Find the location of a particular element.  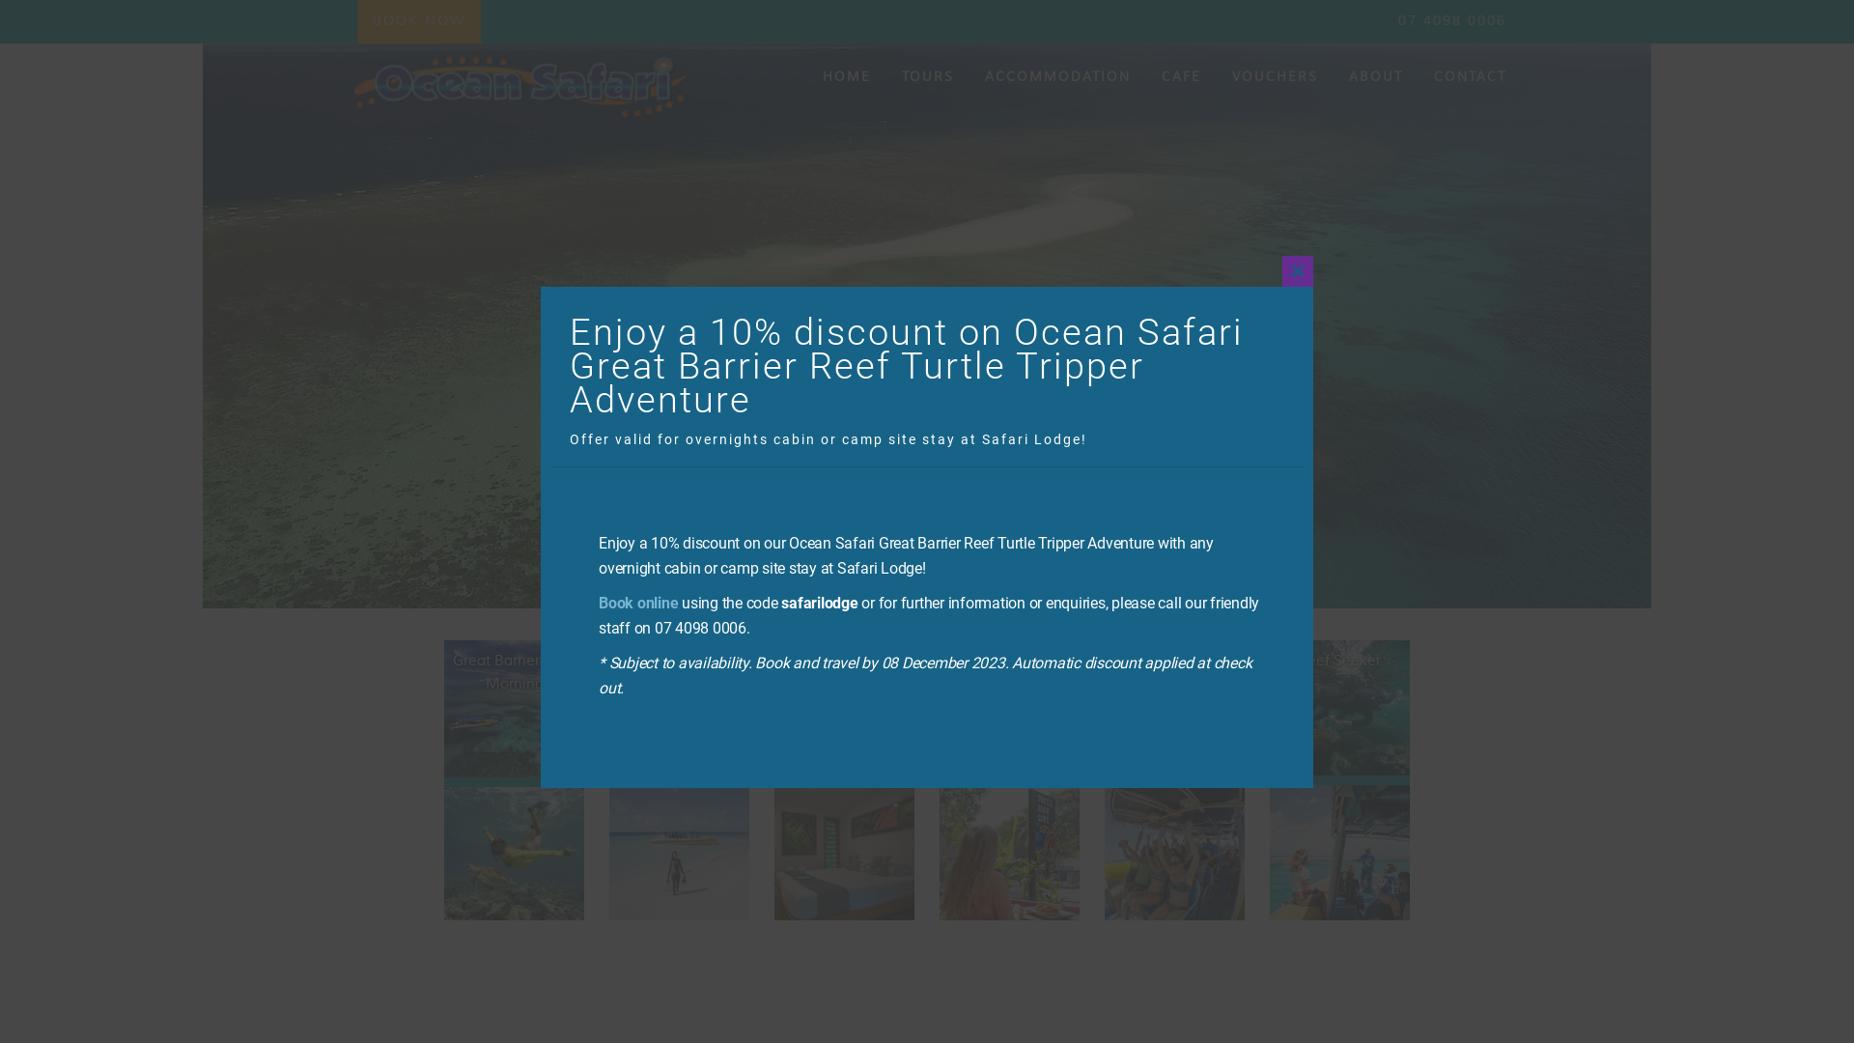

Book online is located at coordinates (638, 603).